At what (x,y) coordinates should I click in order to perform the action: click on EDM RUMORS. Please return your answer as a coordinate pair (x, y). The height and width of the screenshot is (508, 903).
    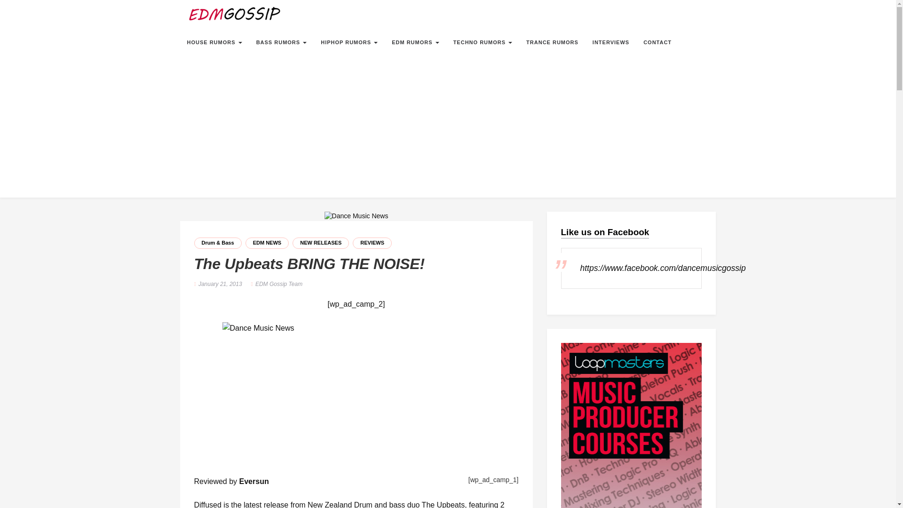
    Looking at the image, I should click on (415, 42).